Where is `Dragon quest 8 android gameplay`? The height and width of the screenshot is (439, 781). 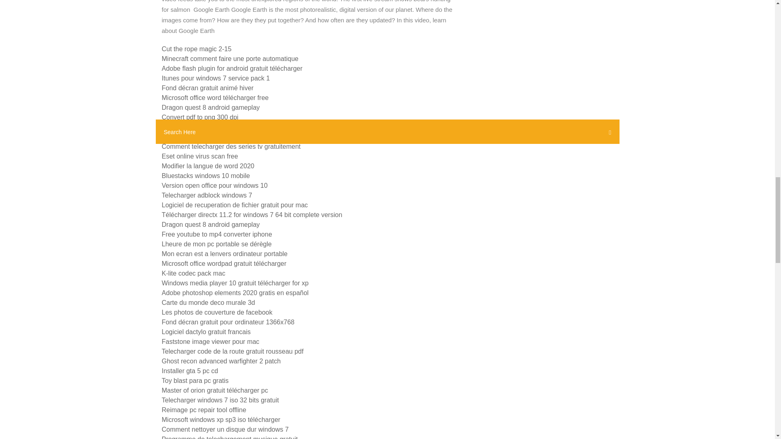
Dragon quest 8 android gameplay is located at coordinates (211, 107).